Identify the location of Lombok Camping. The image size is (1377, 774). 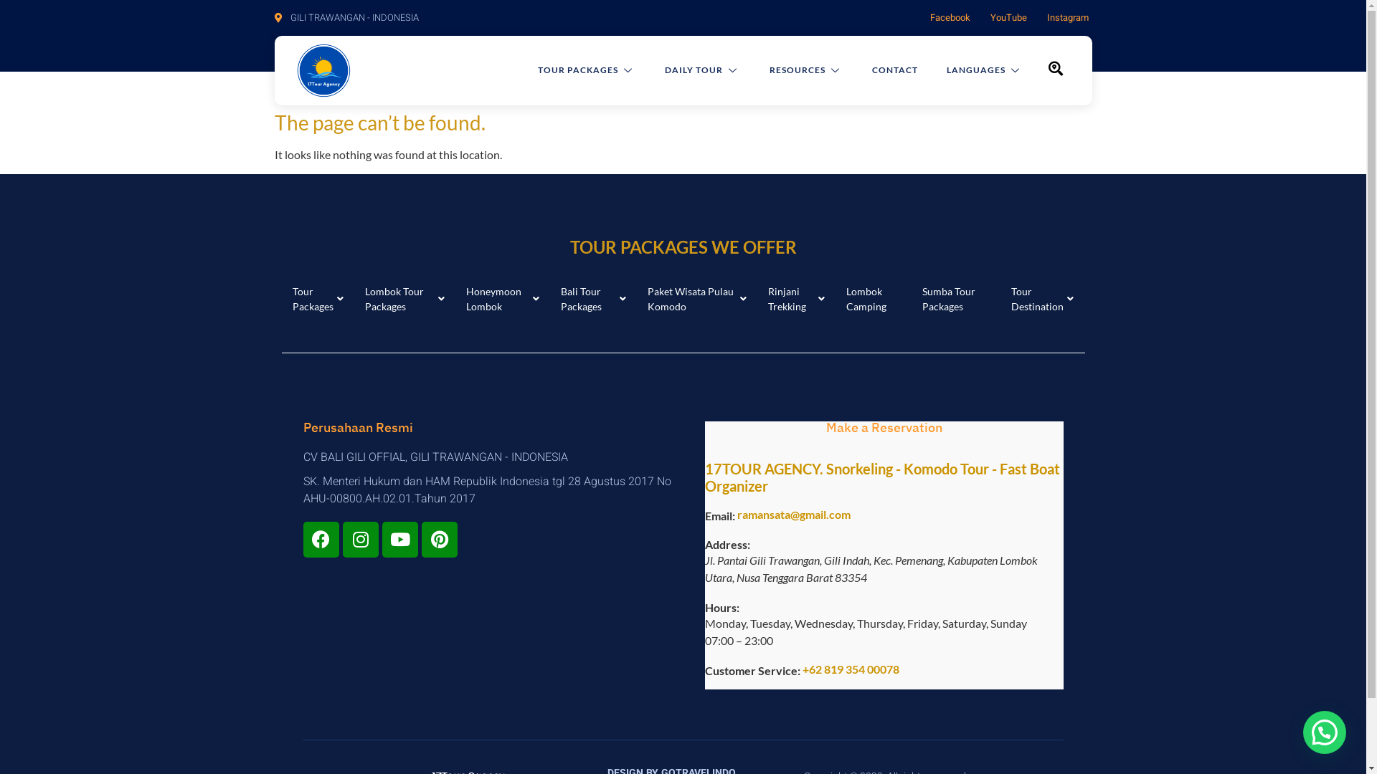
(874, 299).